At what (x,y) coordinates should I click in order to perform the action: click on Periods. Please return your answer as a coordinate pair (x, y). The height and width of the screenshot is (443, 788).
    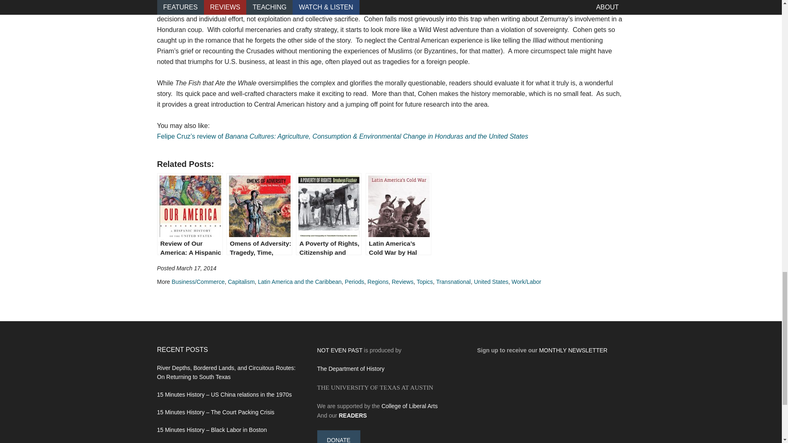
    Looking at the image, I should click on (355, 282).